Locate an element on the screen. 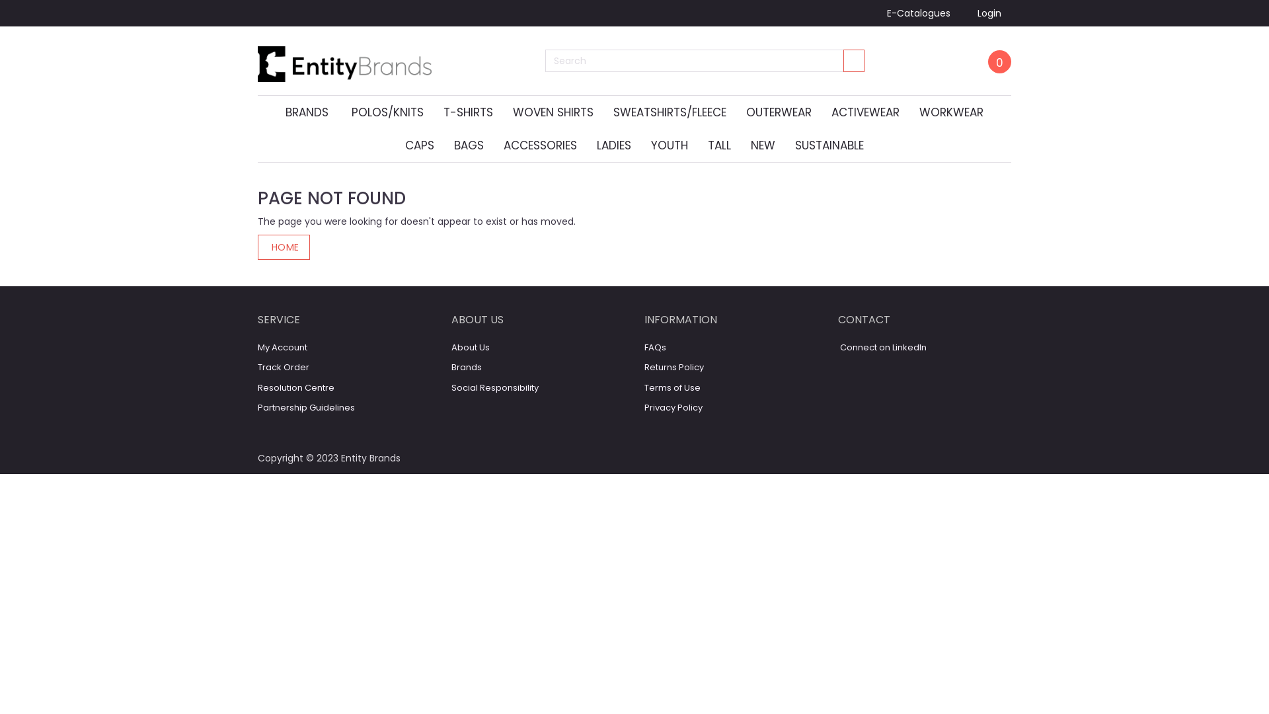 The height and width of the screenshot is (714, 1269).  Connect on LinkedIn is located at coordinates (882, 348).